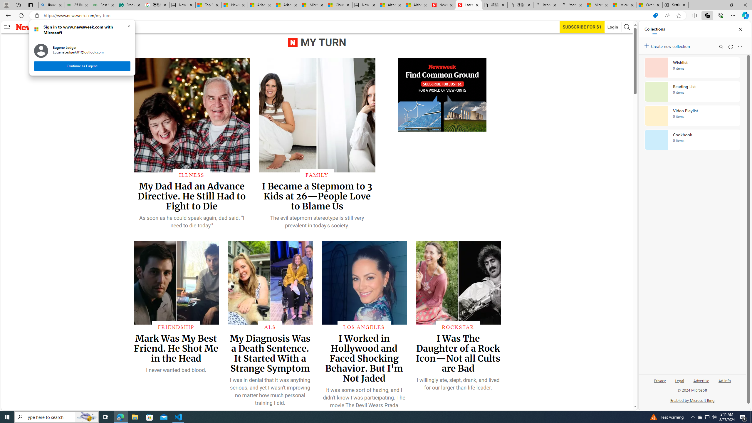 This screenshot has width=752, height=423. What do you see at coordinates (130, 5) in the screenshot?
I see `Free AI Writing Assistance for Students | Grammarly` at bounding box center [130, 5].